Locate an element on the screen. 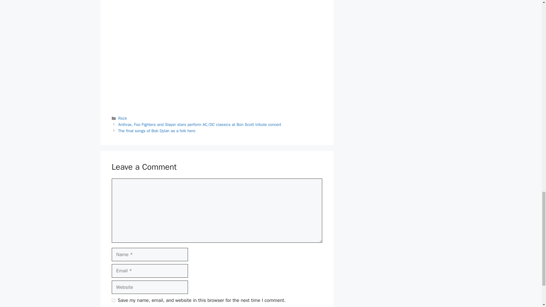  Rock is located at coordinates (123, 118).